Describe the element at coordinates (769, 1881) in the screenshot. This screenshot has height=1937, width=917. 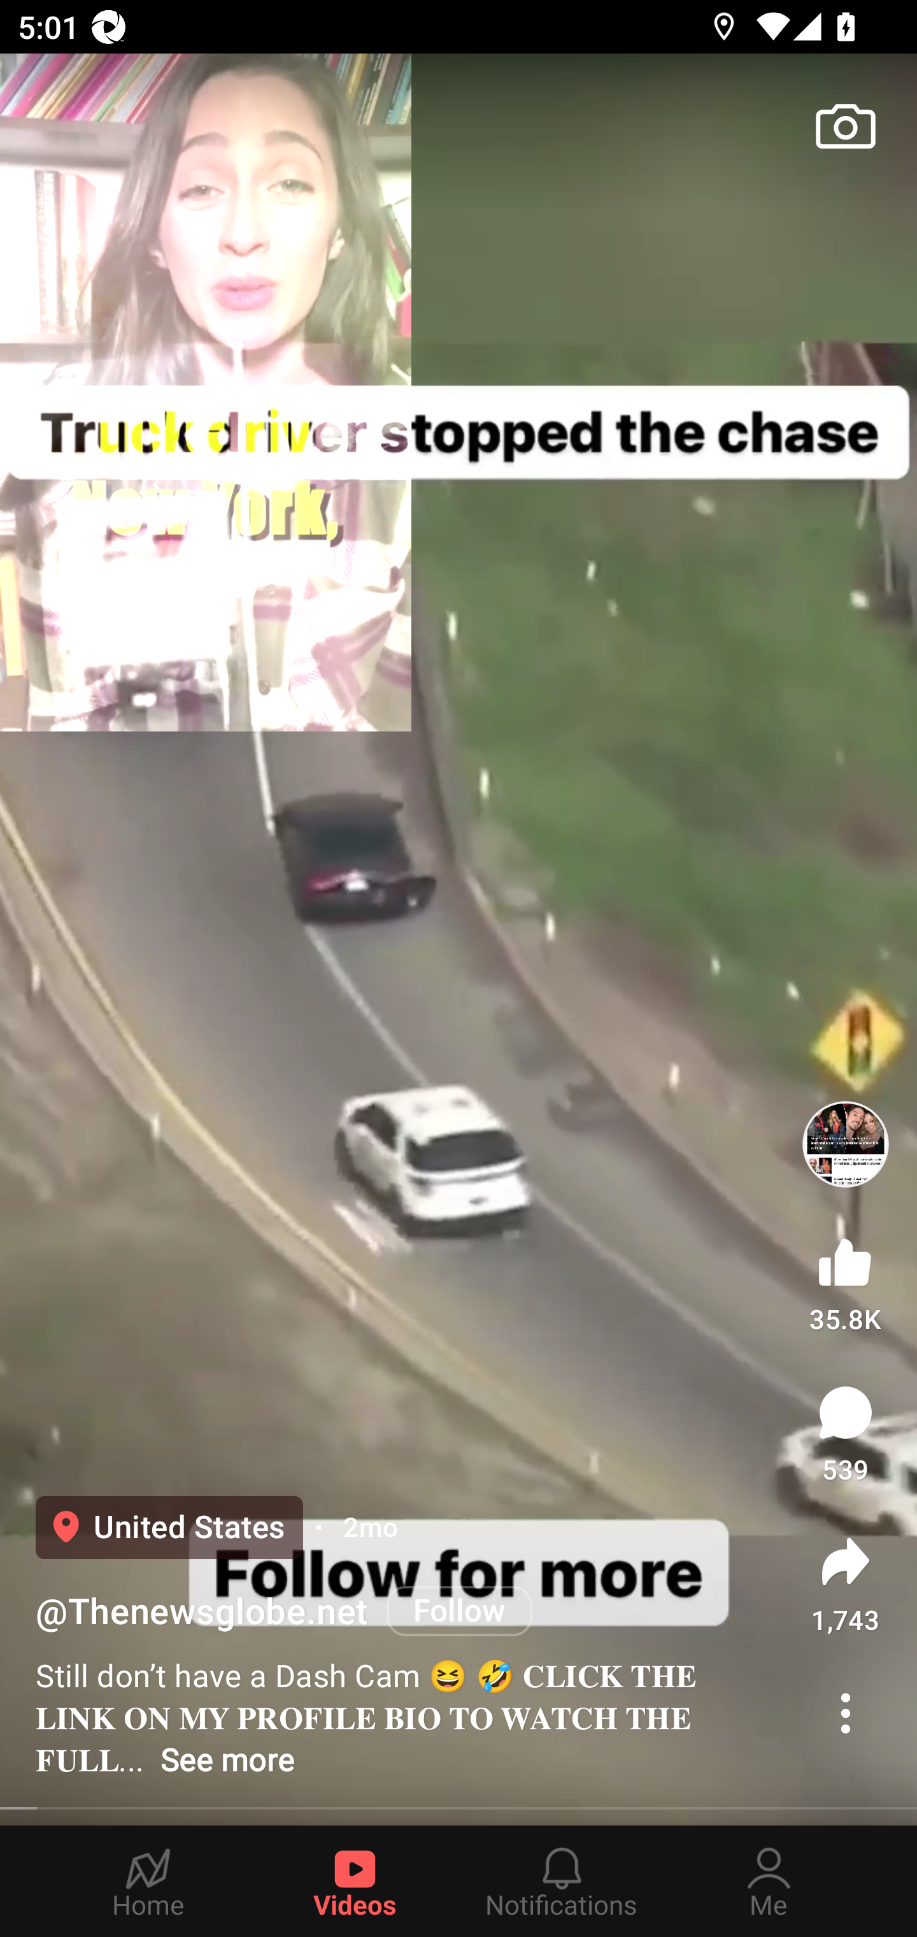
I see `Me` at that location.